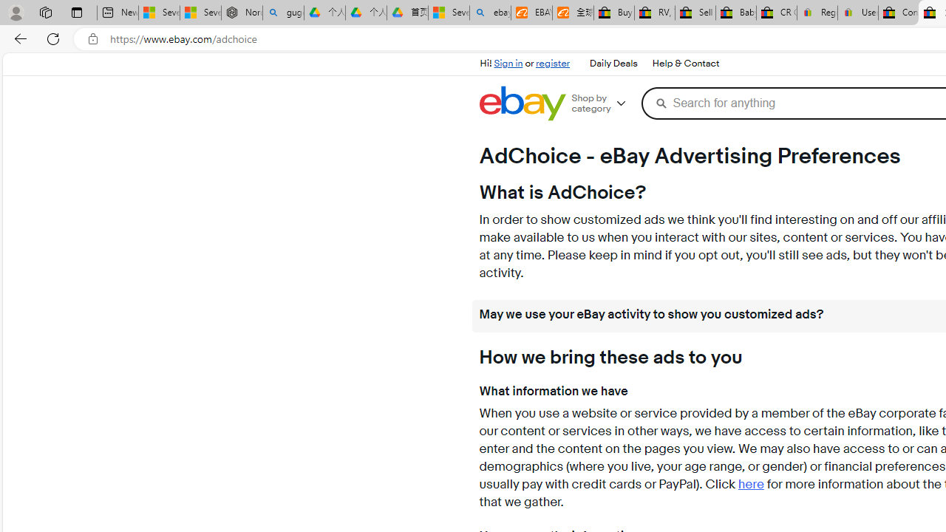 The image size is (946, 532). What do you see at coordinates (857, 13) in the screenshot?
I see `User Privacy Notice | eBay` at bounding box center [857, 13].